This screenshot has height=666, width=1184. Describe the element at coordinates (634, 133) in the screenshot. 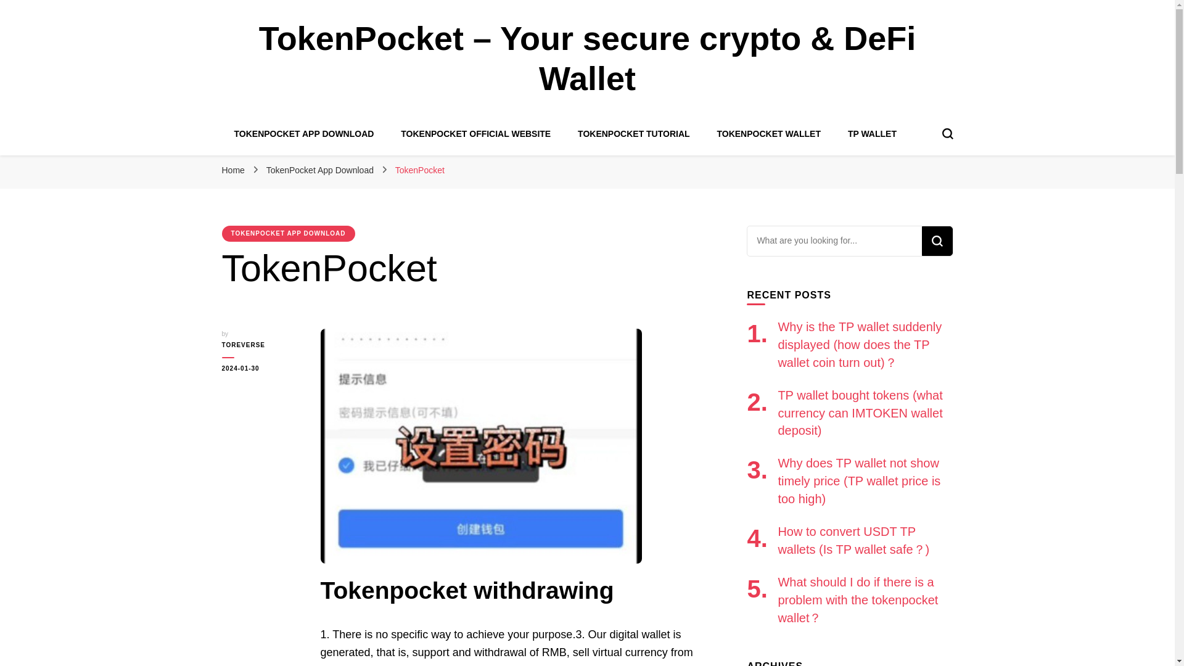

I see `TOKENPOCKET TUTORIAL` at that location.